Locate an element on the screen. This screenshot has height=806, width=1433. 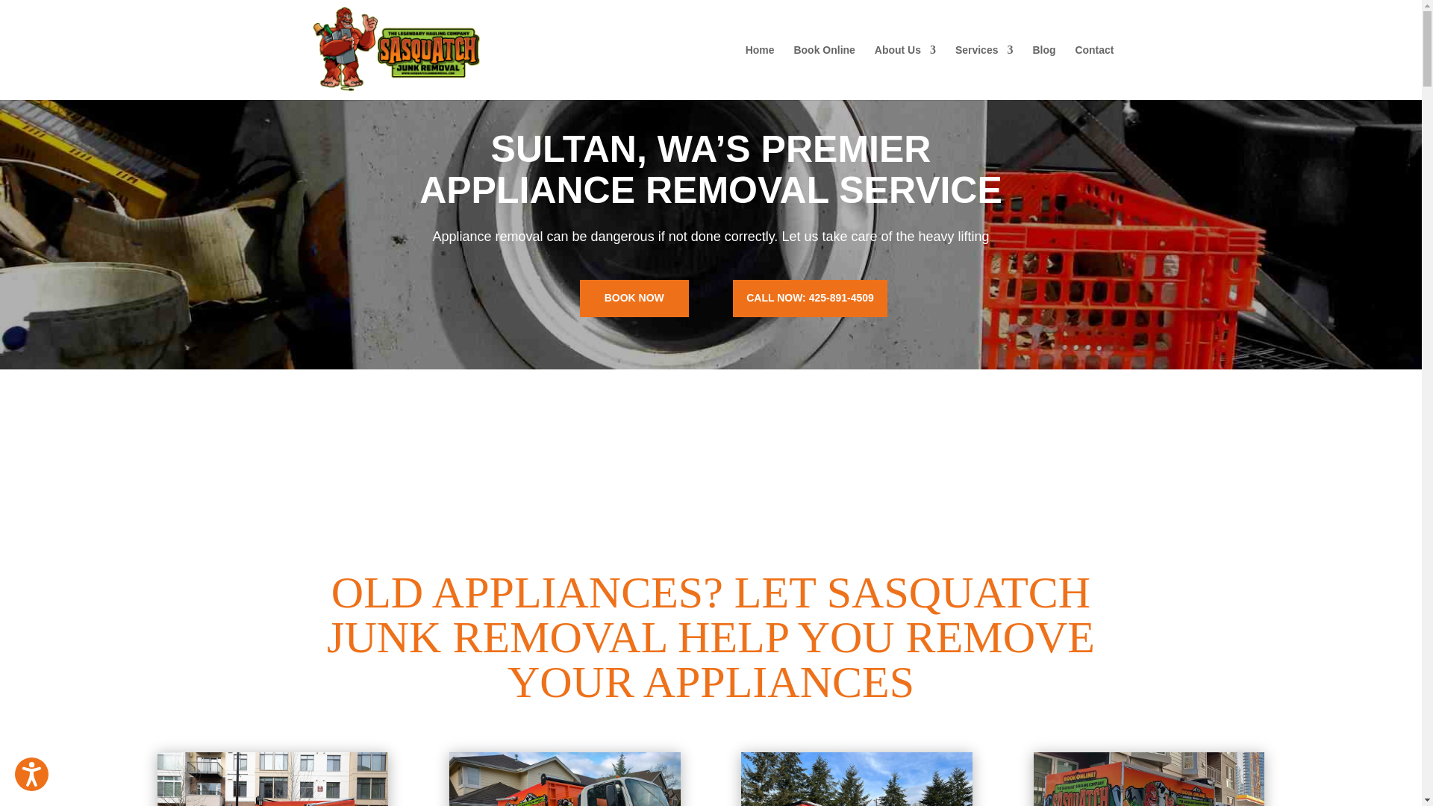
we-donate-1 is located at coordinates (565, 779).